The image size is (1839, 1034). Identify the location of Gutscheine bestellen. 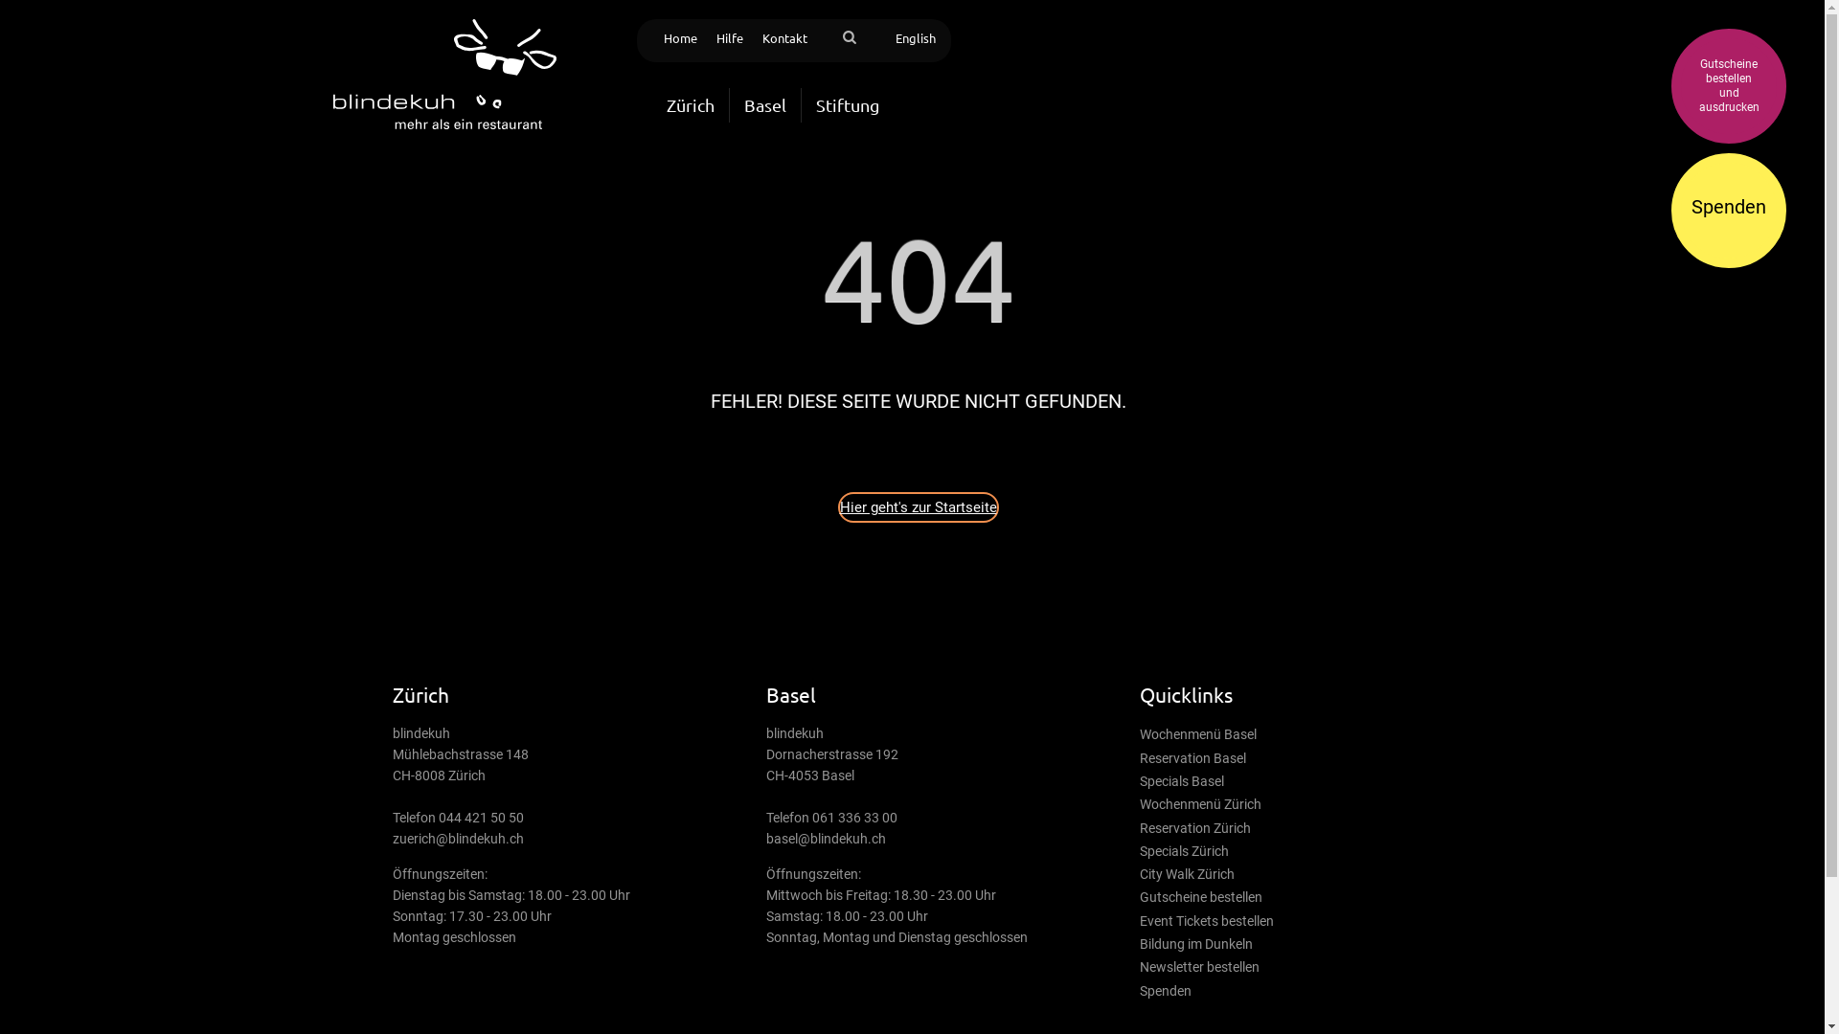
(1201, 897).